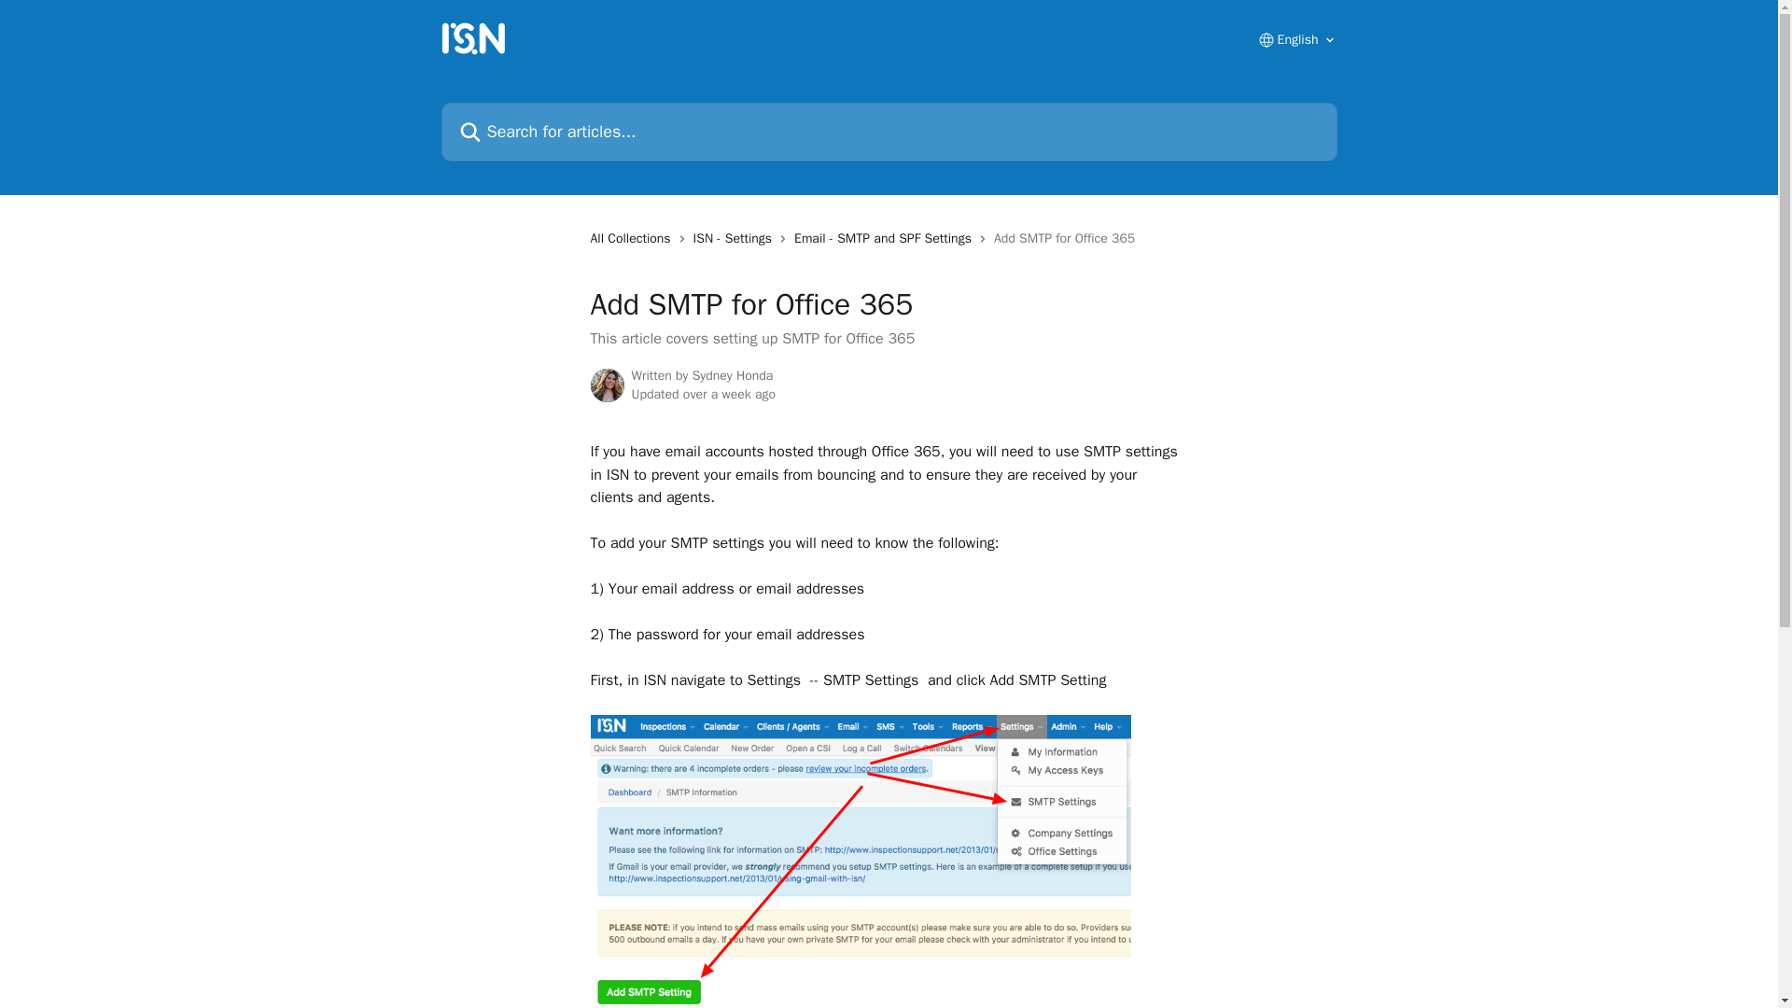 Image resolution: width=1792 pixels, height=1008 pixels. Describe the element at coordinates (886, 239) in the screenshot. I see `Email - SMTP and SPF Settings` at that location.